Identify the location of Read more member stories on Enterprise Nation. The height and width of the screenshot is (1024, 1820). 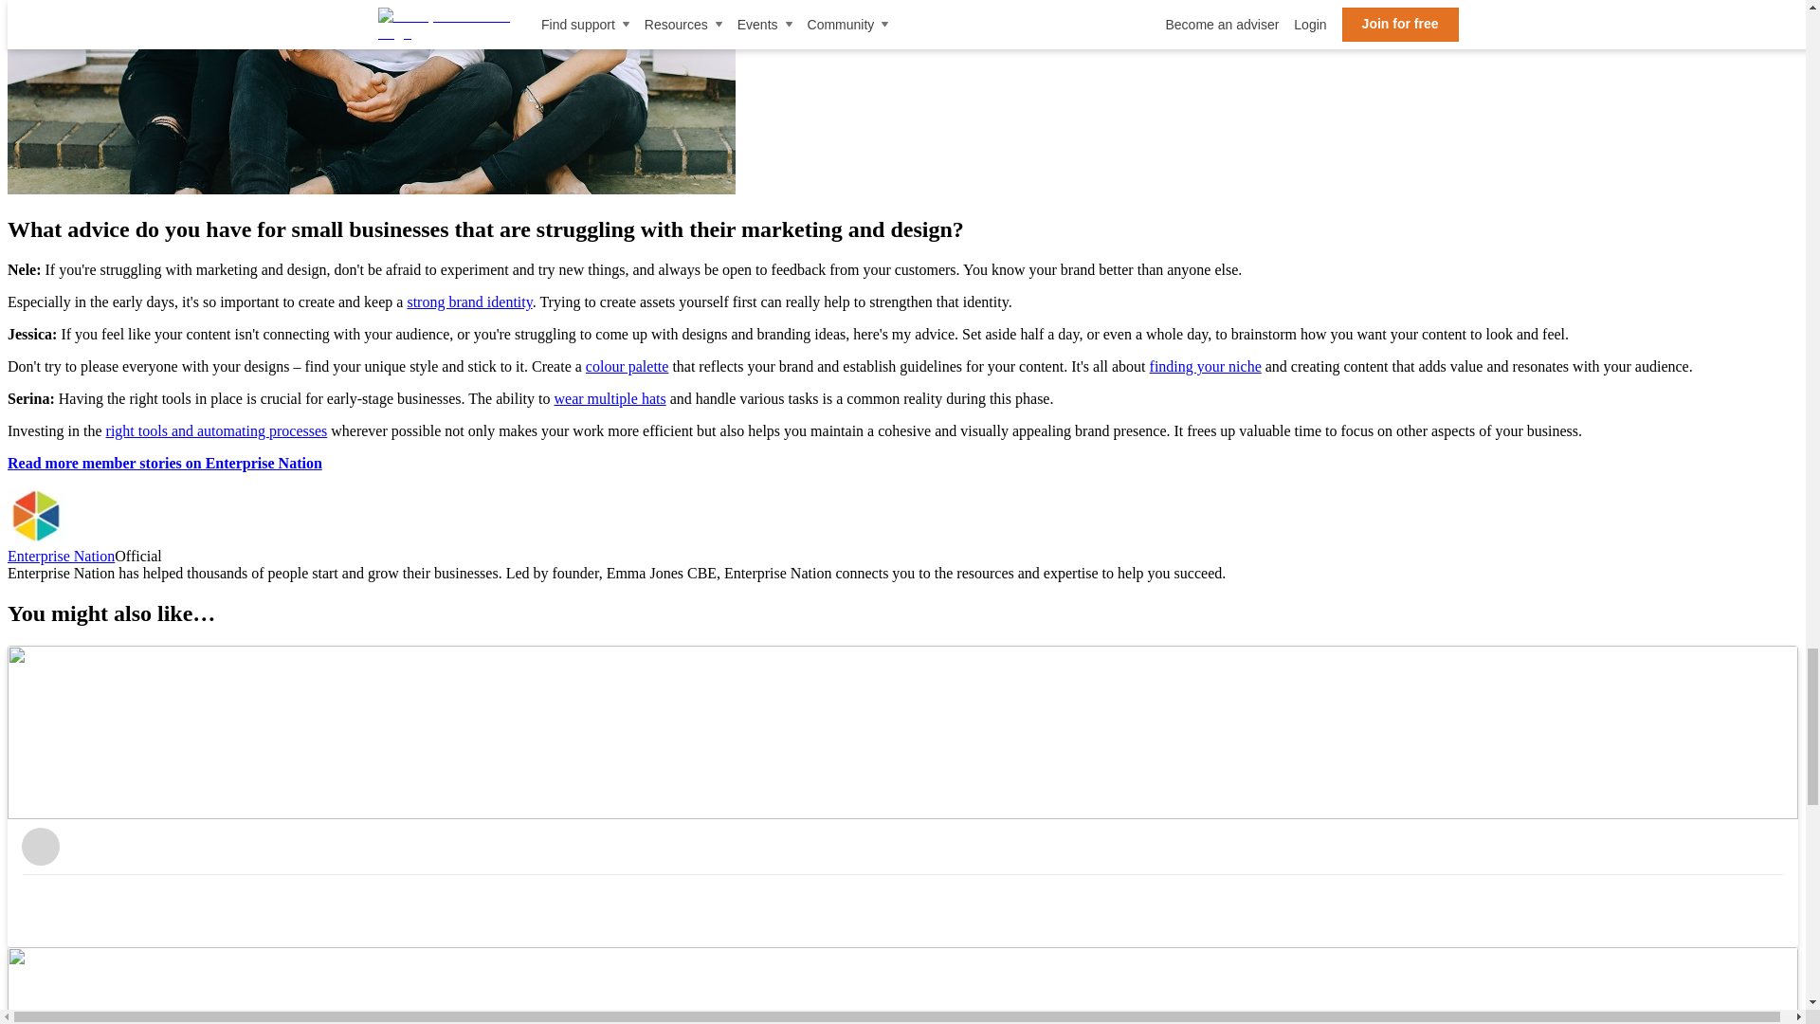
(164, 463).